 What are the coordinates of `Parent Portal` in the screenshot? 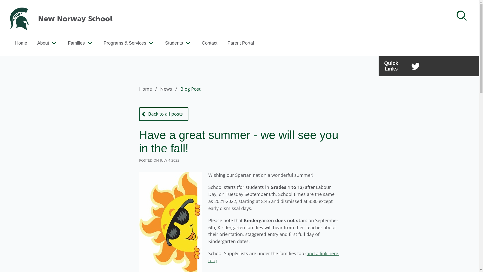 It's located at (240, 43).